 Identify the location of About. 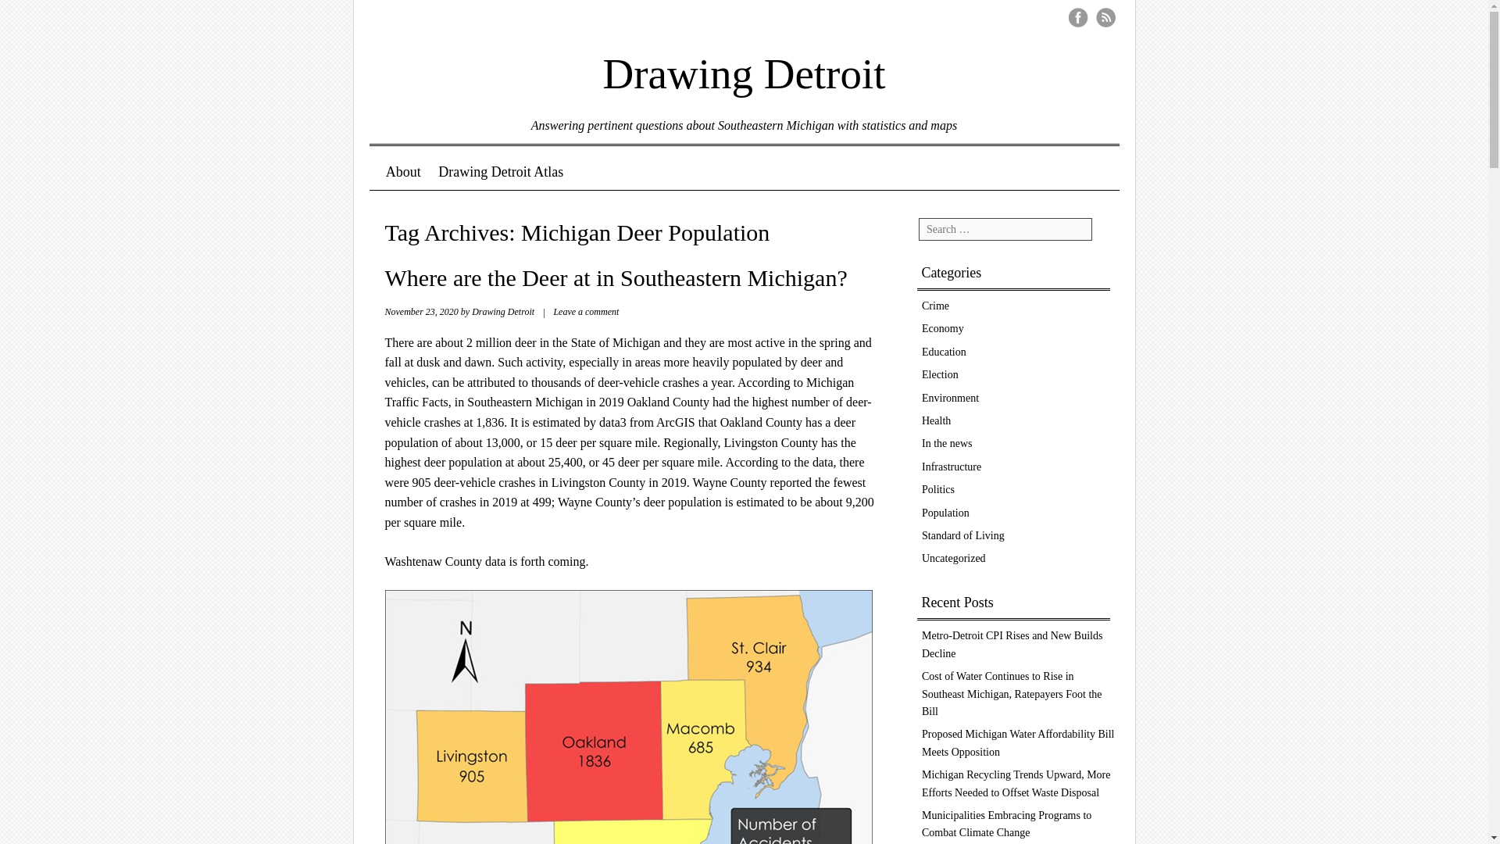
(402, 172).